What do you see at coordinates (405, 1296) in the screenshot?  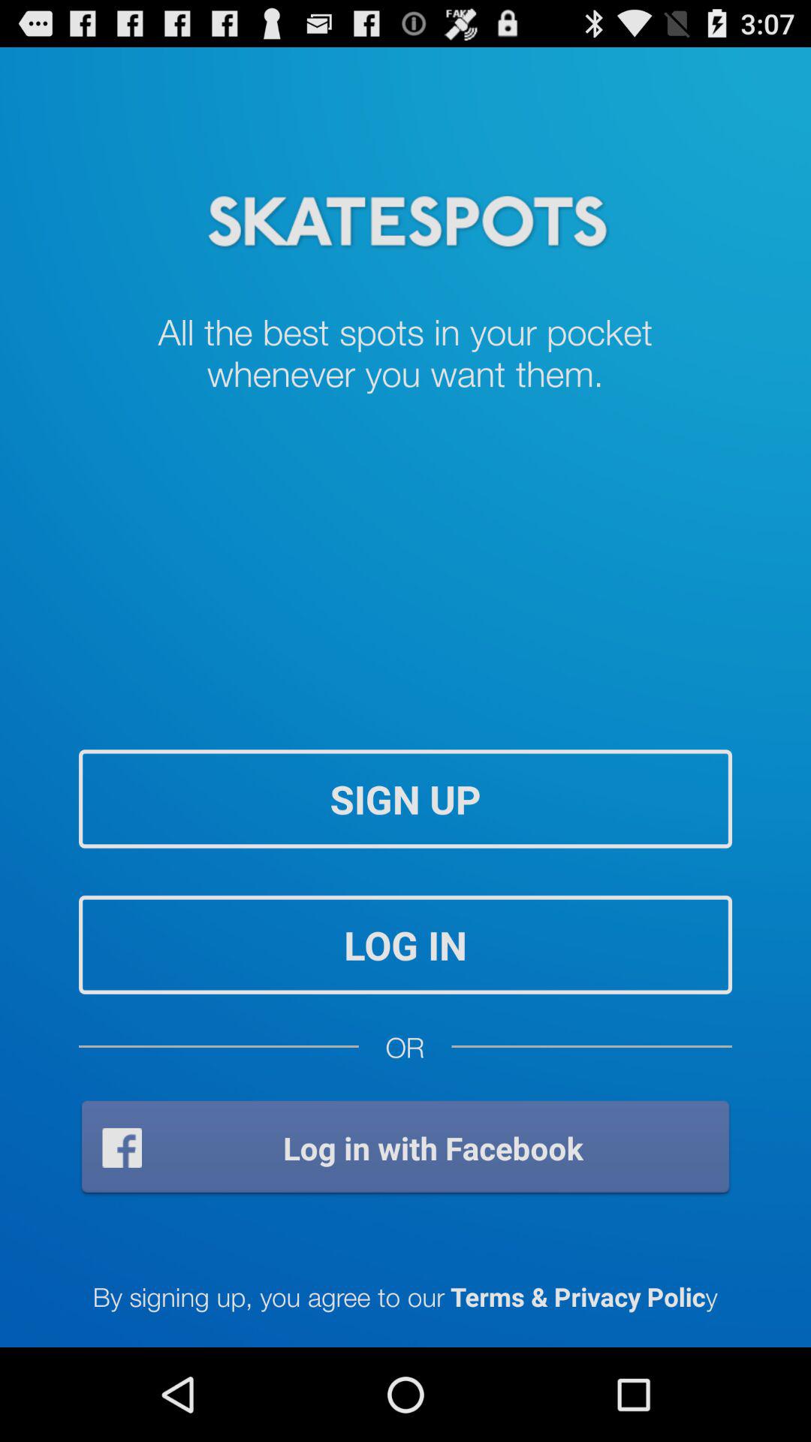 I see `launch icon below the log in with icon` at bounding box center [405, 1296].